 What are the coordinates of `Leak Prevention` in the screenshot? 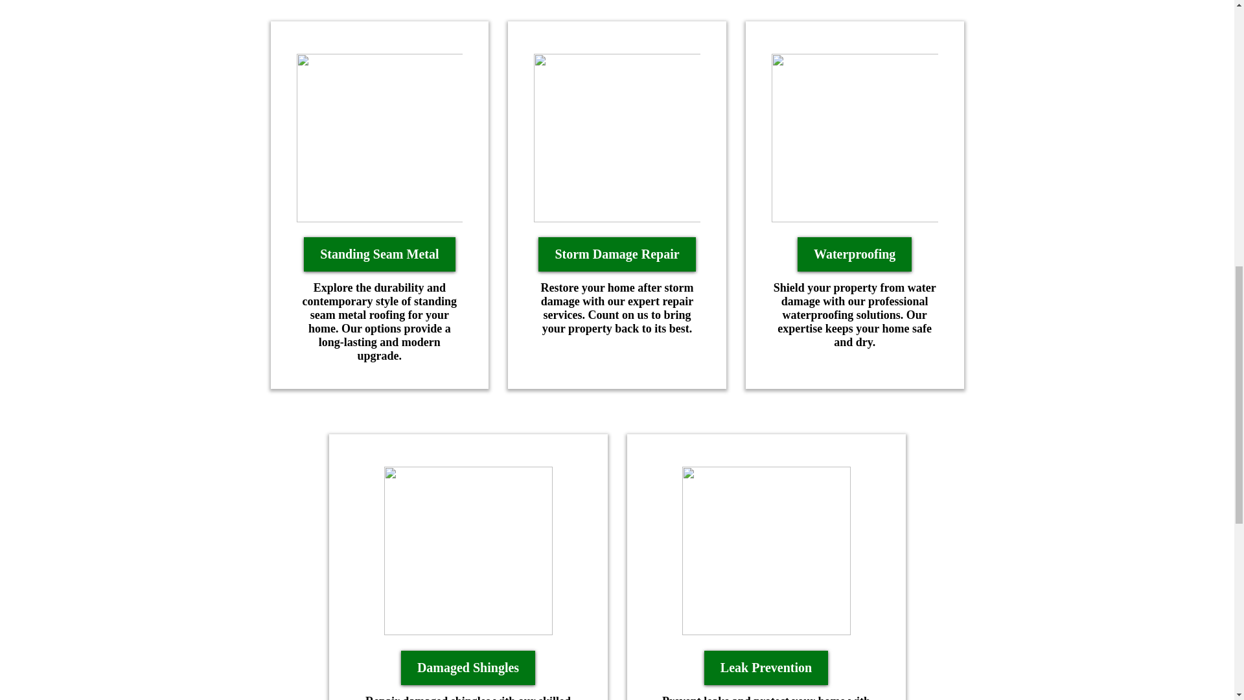 It's located at (766, 668).